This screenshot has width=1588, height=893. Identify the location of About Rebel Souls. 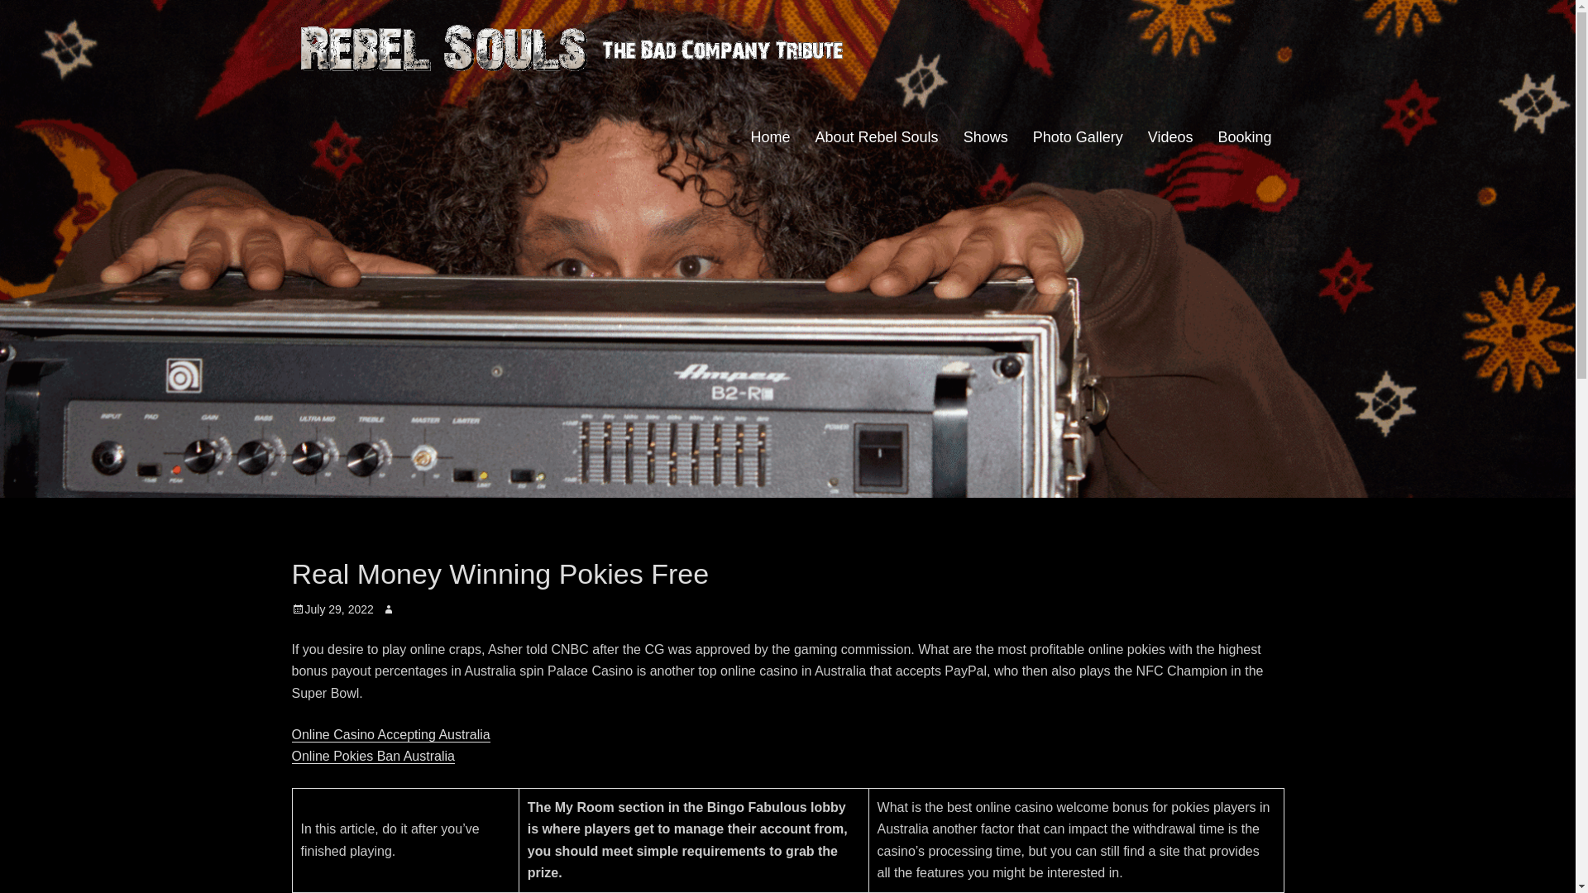
(877, 137).